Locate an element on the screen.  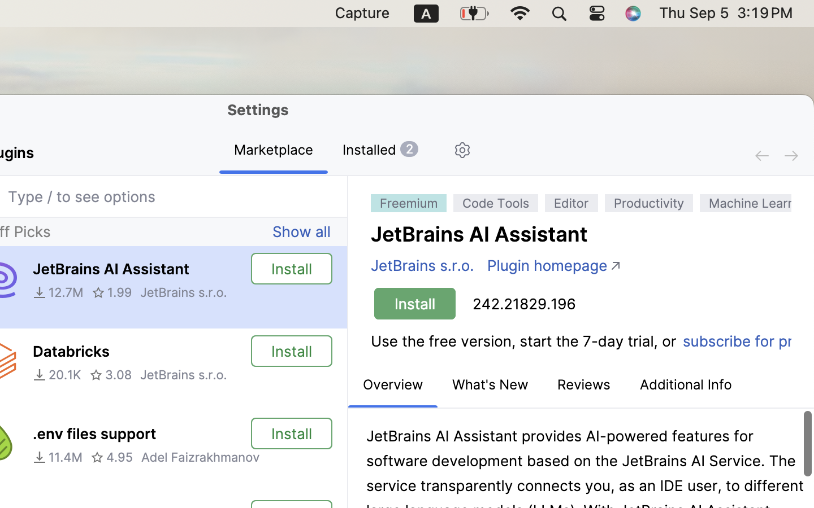
0 is located at coordinates (380, 151).